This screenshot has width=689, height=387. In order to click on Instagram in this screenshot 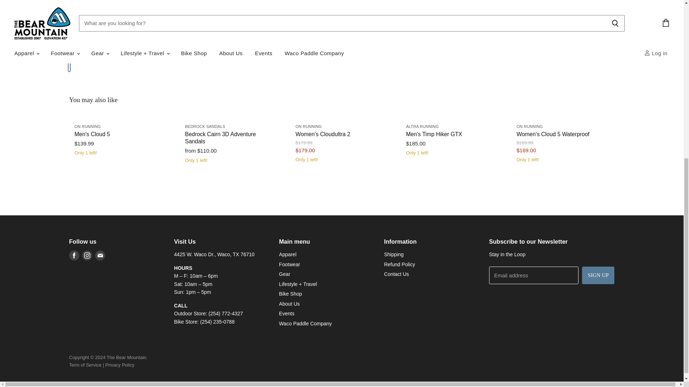, I will do `click(87, 255)`.